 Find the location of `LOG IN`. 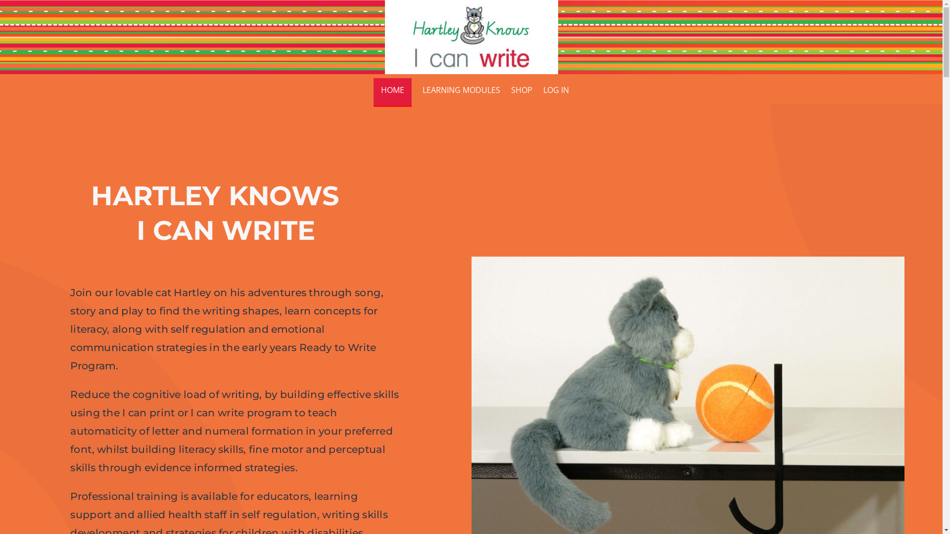

LOG IN is located at coordinates (556, 92).